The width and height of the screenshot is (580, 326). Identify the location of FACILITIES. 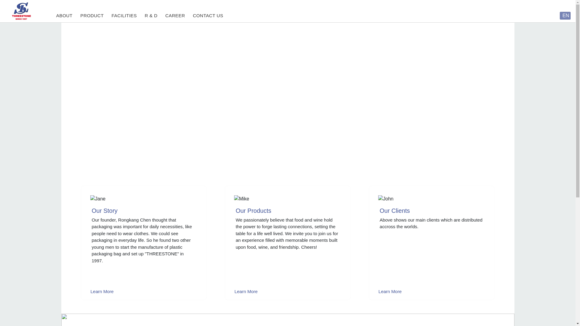
(124, 16).